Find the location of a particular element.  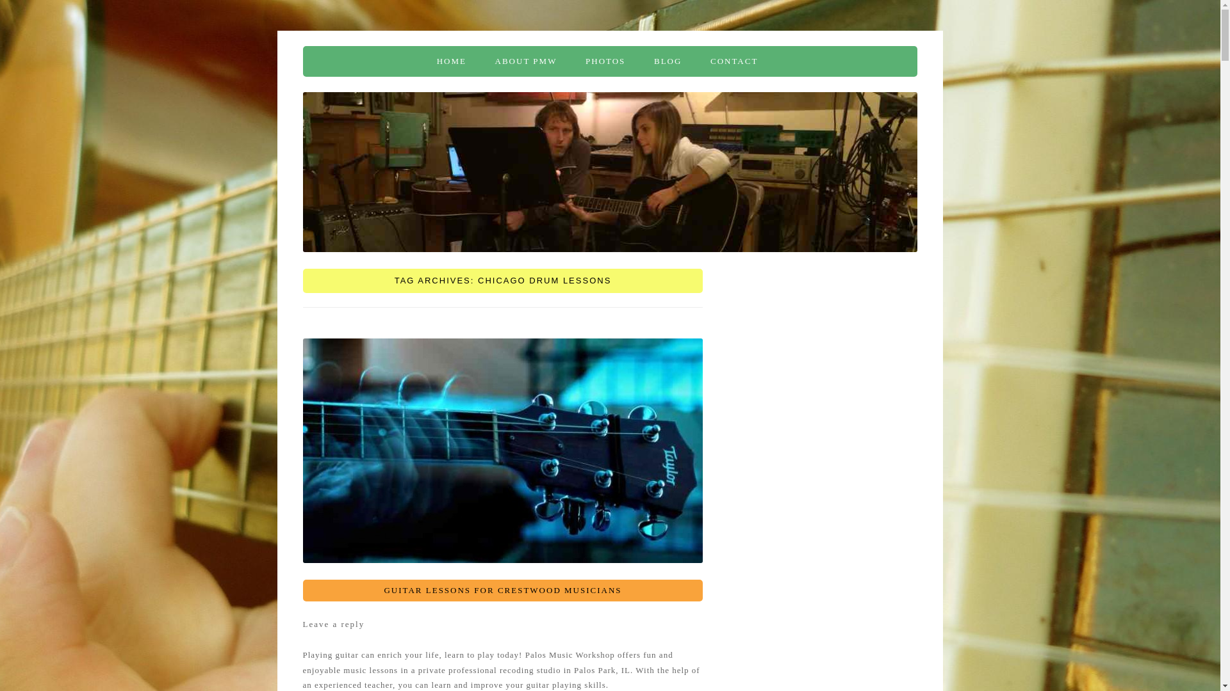

GUITAR LESSONS FOR CRESTWOOD MUSICIANS is located at coordinates (502, 590).